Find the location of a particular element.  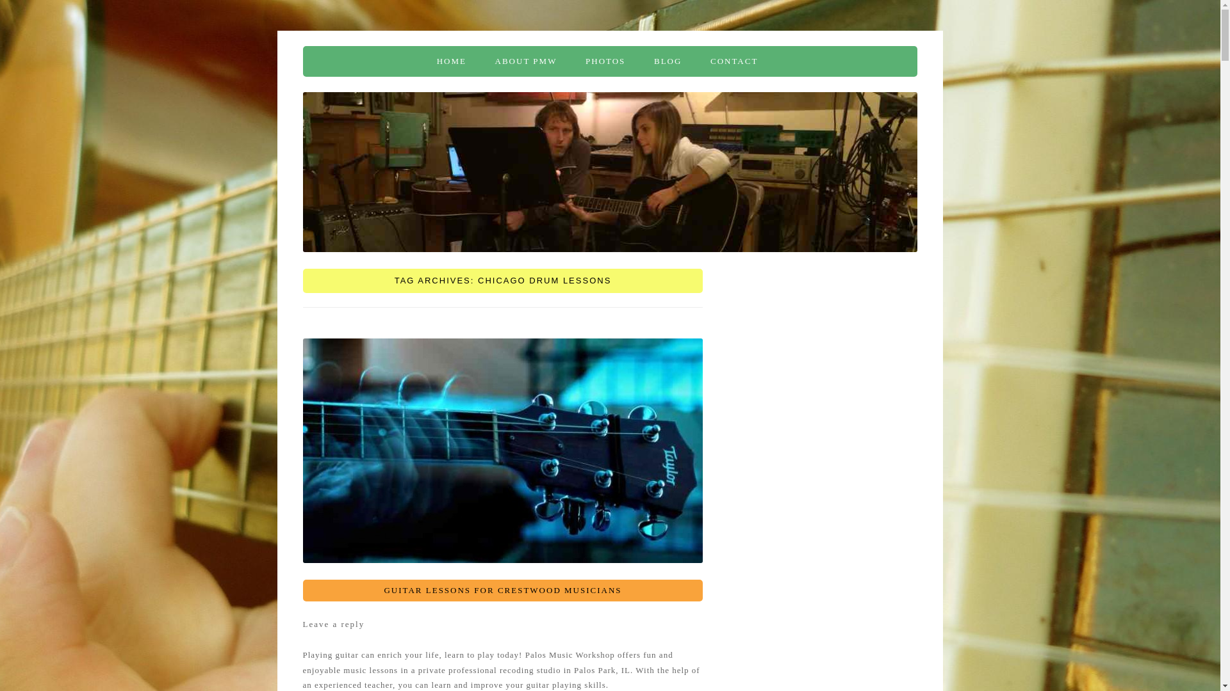

GUITAR LESSONS FOR CRESTWOOD MUSICIANS is located at coordinates (502, 590).